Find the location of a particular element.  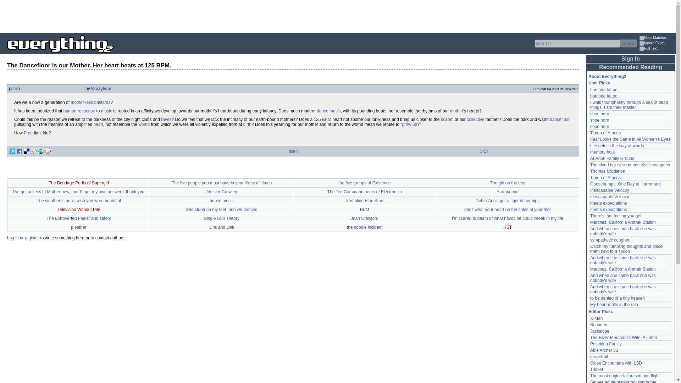

BPM is located at coordinates (326, 120).